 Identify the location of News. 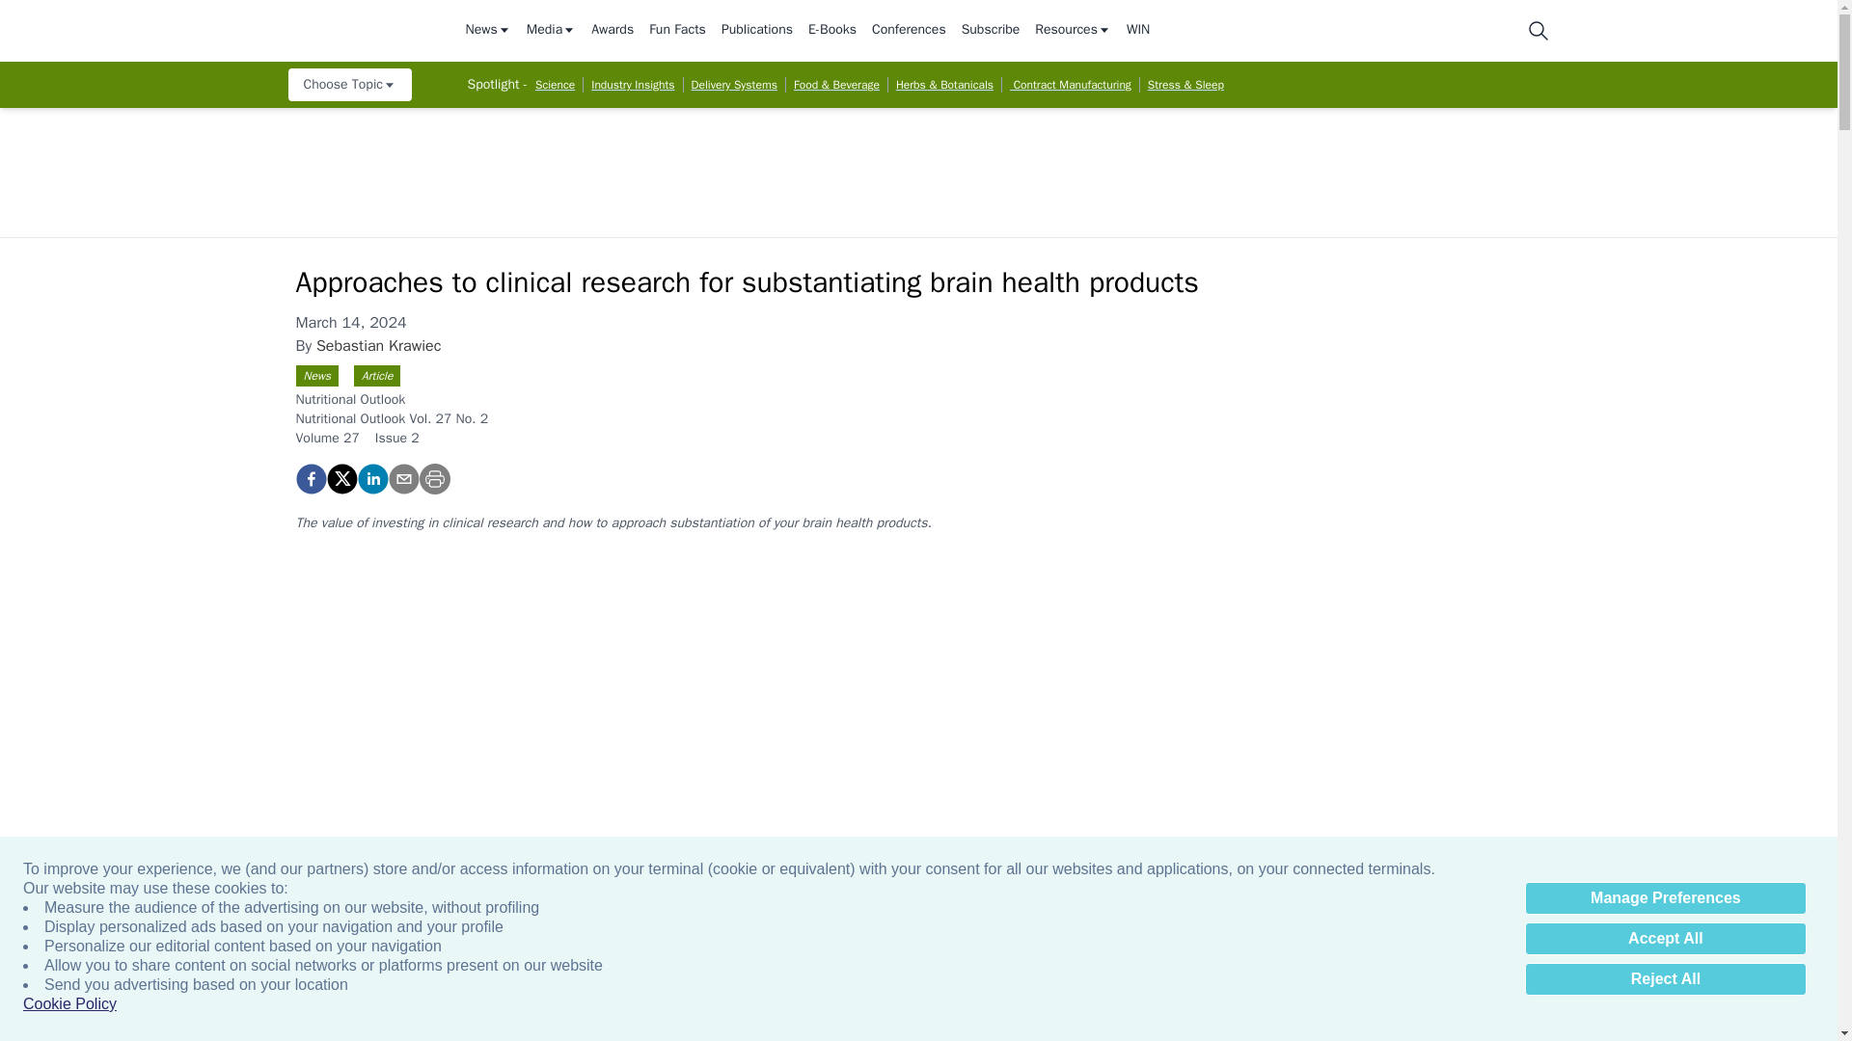
(487, 31).